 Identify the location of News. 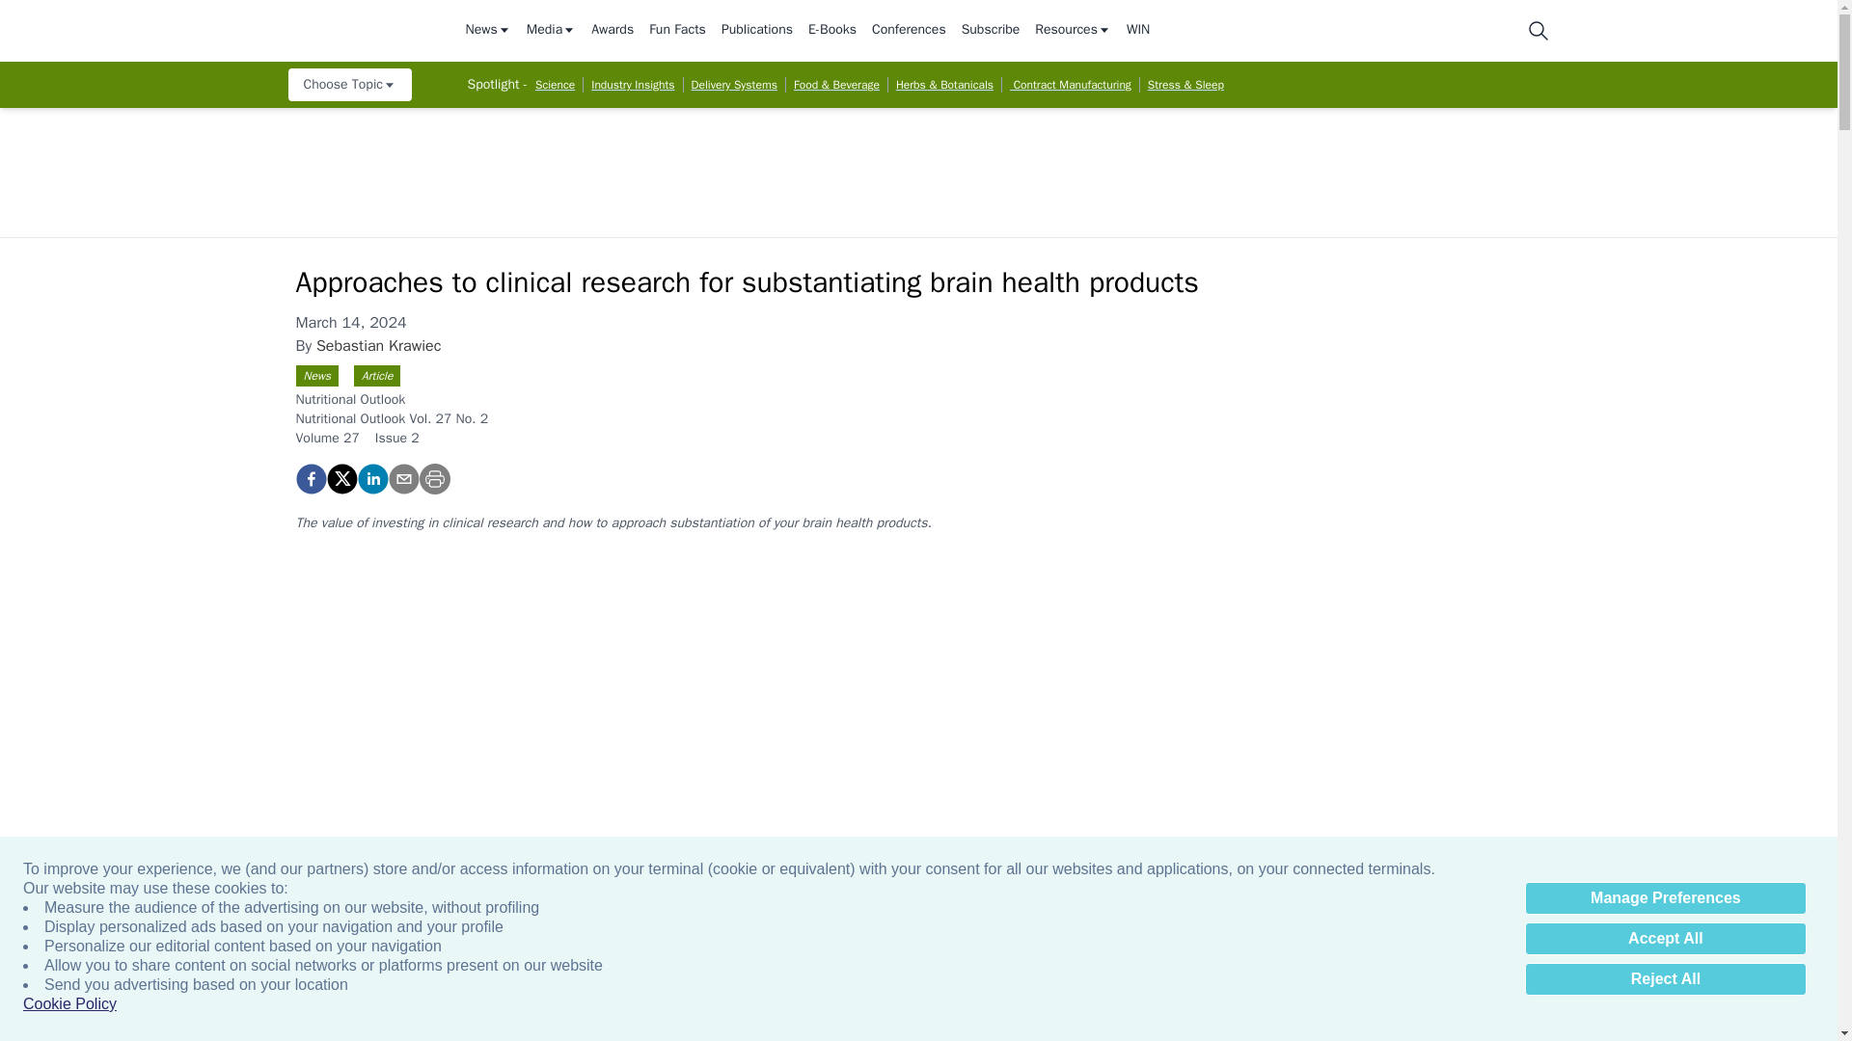
(487, 31).